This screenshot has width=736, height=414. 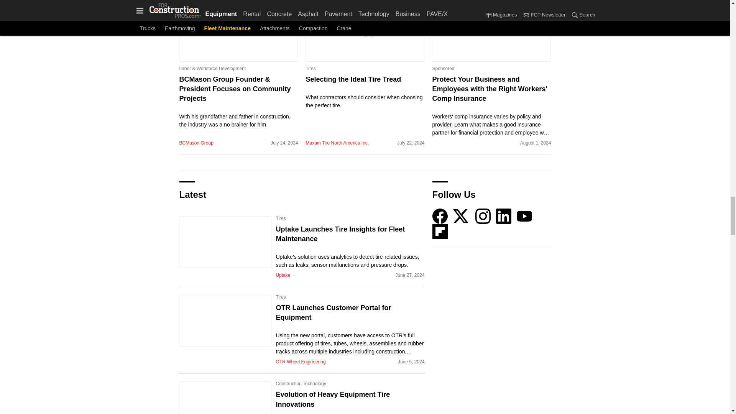 What do you see at coordinates (524, 216) in the screenshot?
I see `YouTube icon` at bounding box center [524, 216].